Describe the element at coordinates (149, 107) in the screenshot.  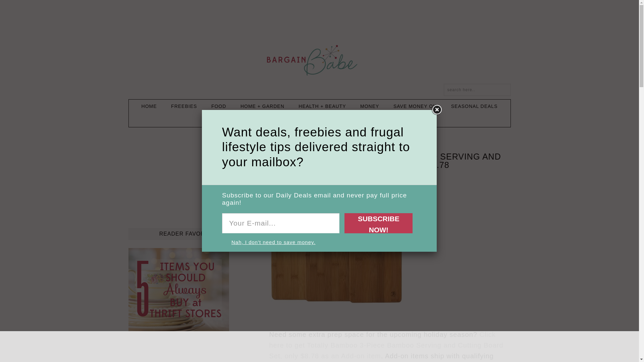
I see `HOME` at that location.